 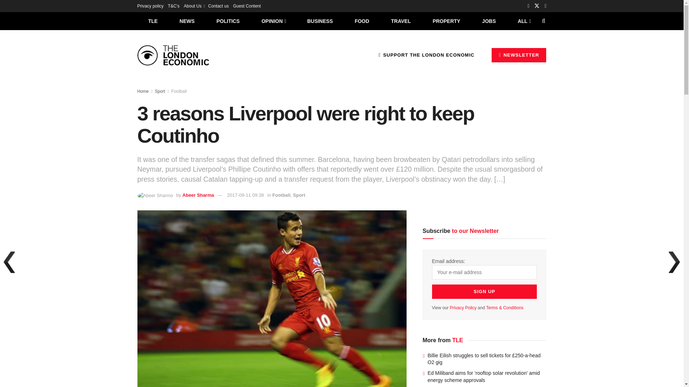 What do you see at coordinates (446, 21) in the screenshot?
I see `PROPERTY` at bounding box center [446, 21].